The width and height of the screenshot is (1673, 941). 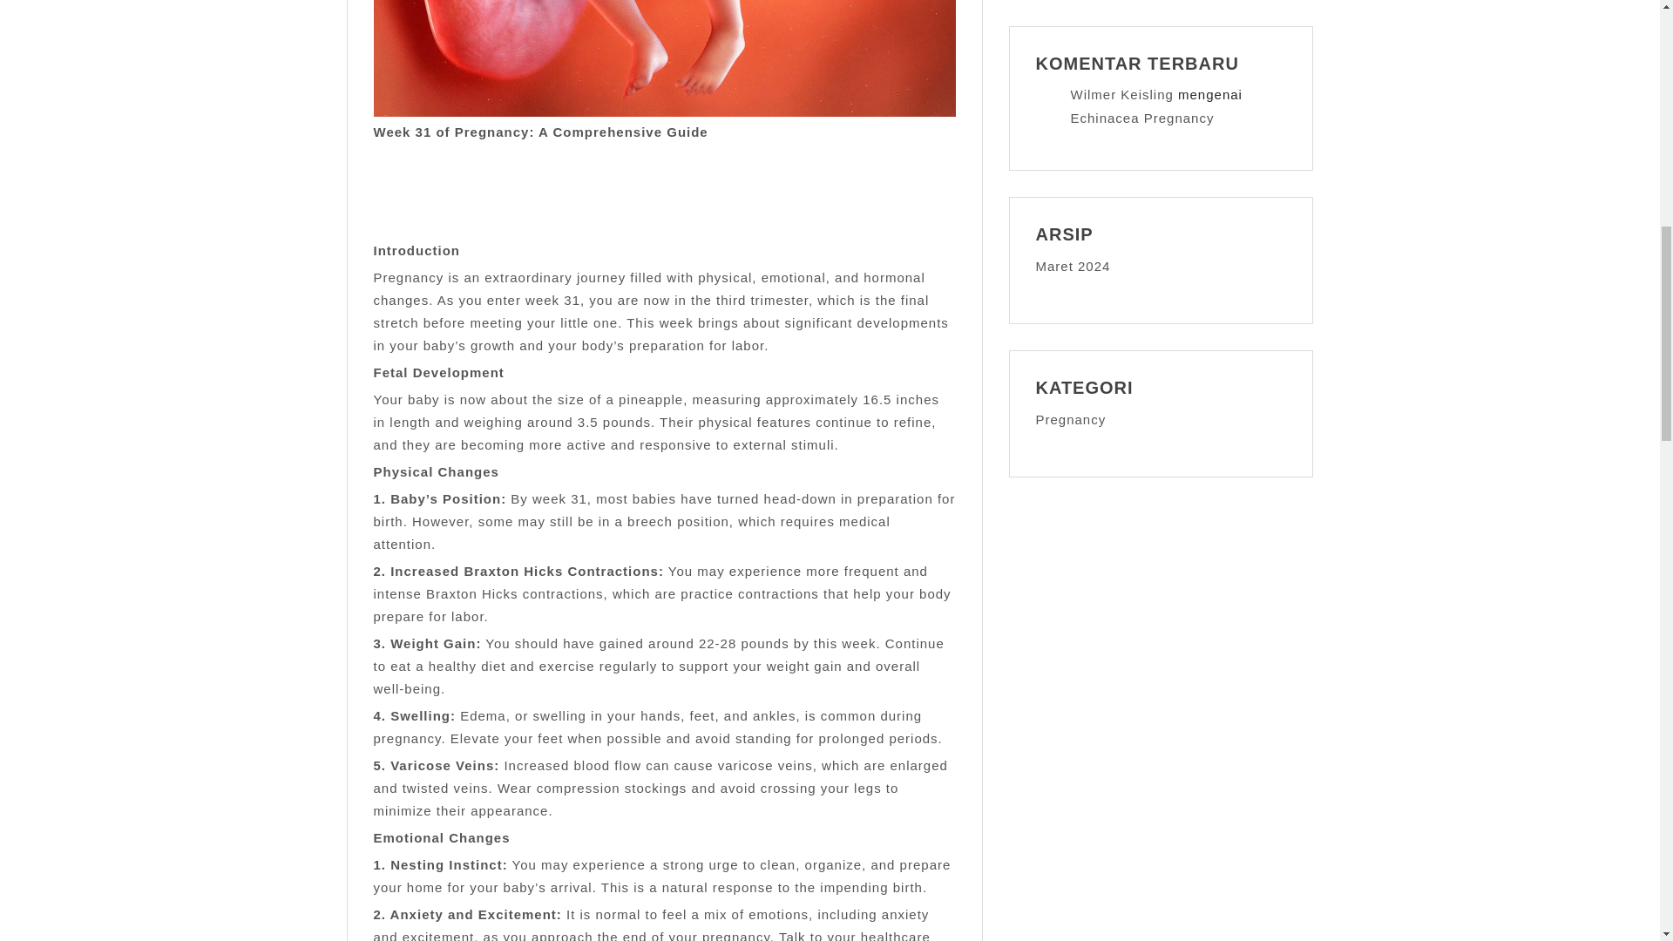 What do you see at coordinates (1073, 267) in the screenshot?
I see `Maret 2024` at bounding box center [1073, 267].